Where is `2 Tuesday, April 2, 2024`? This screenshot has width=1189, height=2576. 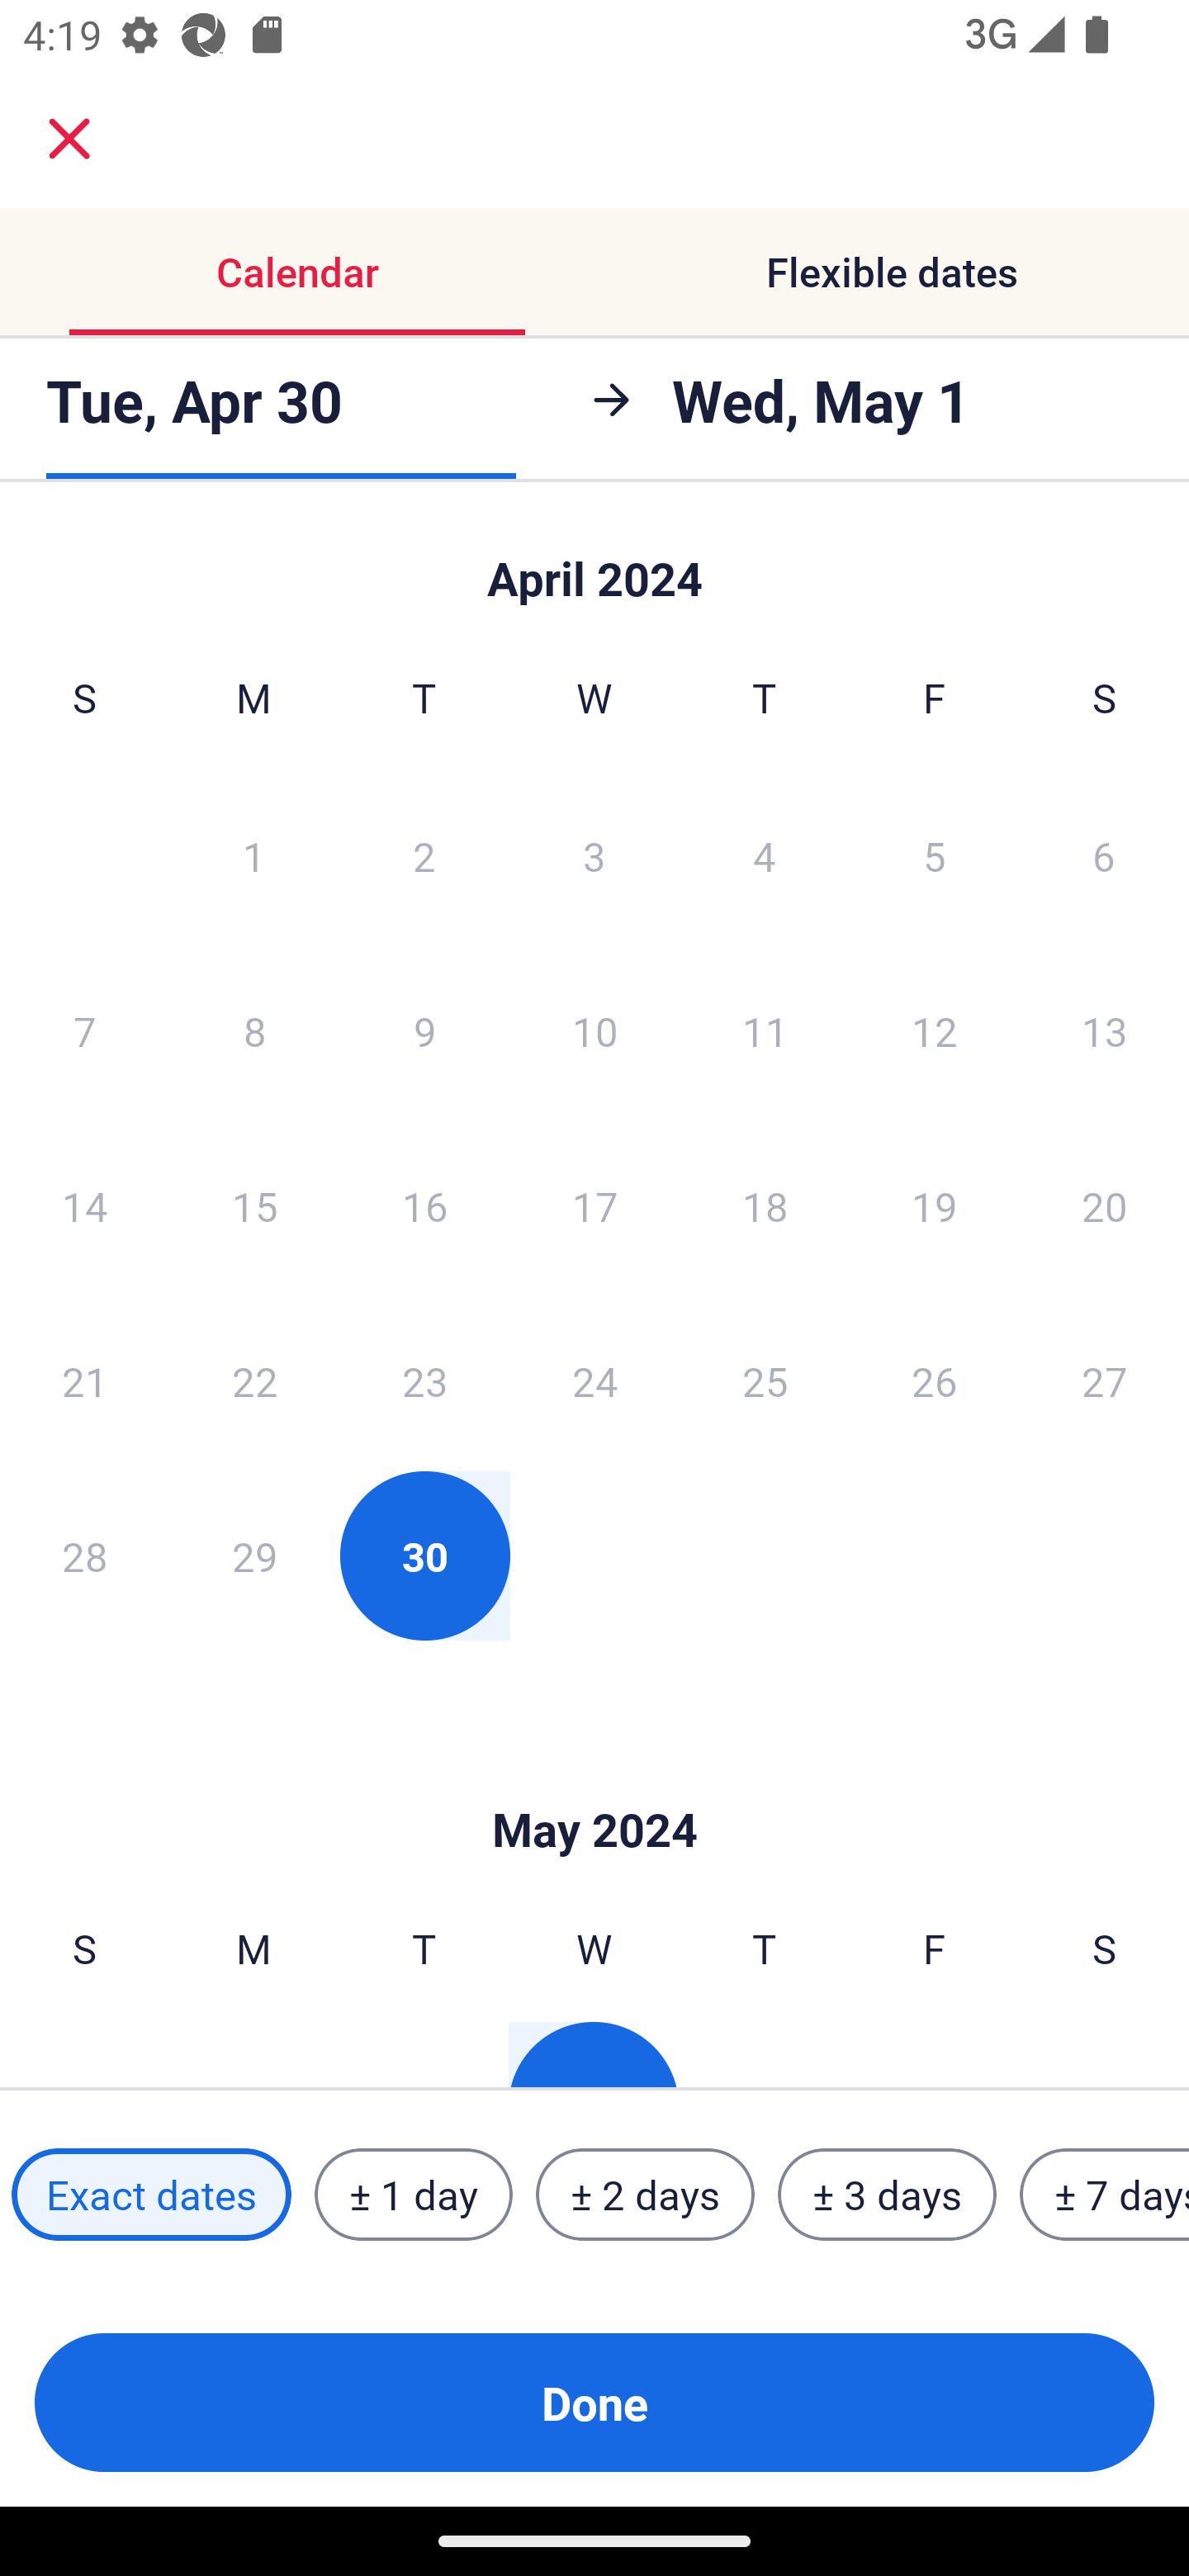 2 Tuesday, April 2, 2024 is located at coordinates (424, 855).